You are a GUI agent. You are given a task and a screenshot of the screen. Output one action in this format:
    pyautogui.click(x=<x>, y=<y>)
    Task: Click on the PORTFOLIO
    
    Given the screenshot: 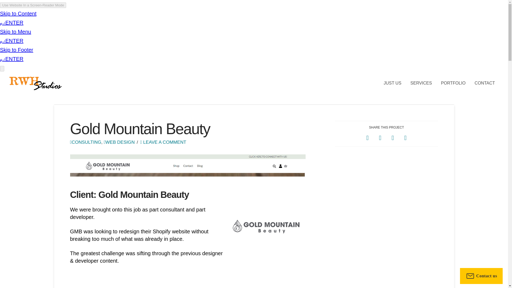 What is the action you would take?
    pyautogui.click(x=453, y=83)
    